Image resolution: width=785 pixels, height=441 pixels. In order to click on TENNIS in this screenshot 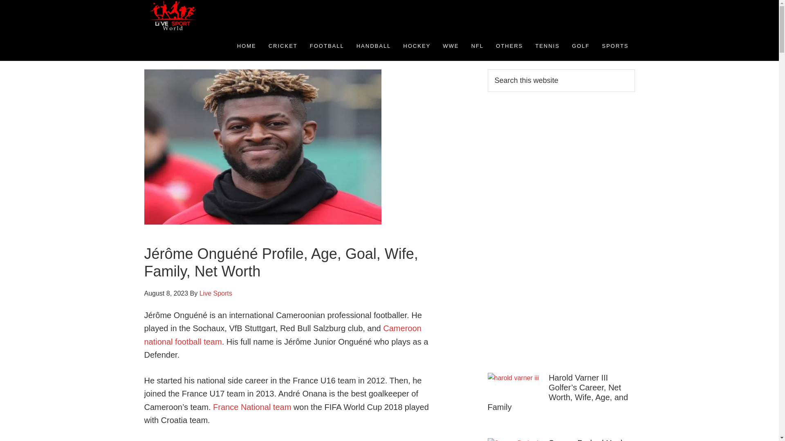, I will do `click(547, 46)`.